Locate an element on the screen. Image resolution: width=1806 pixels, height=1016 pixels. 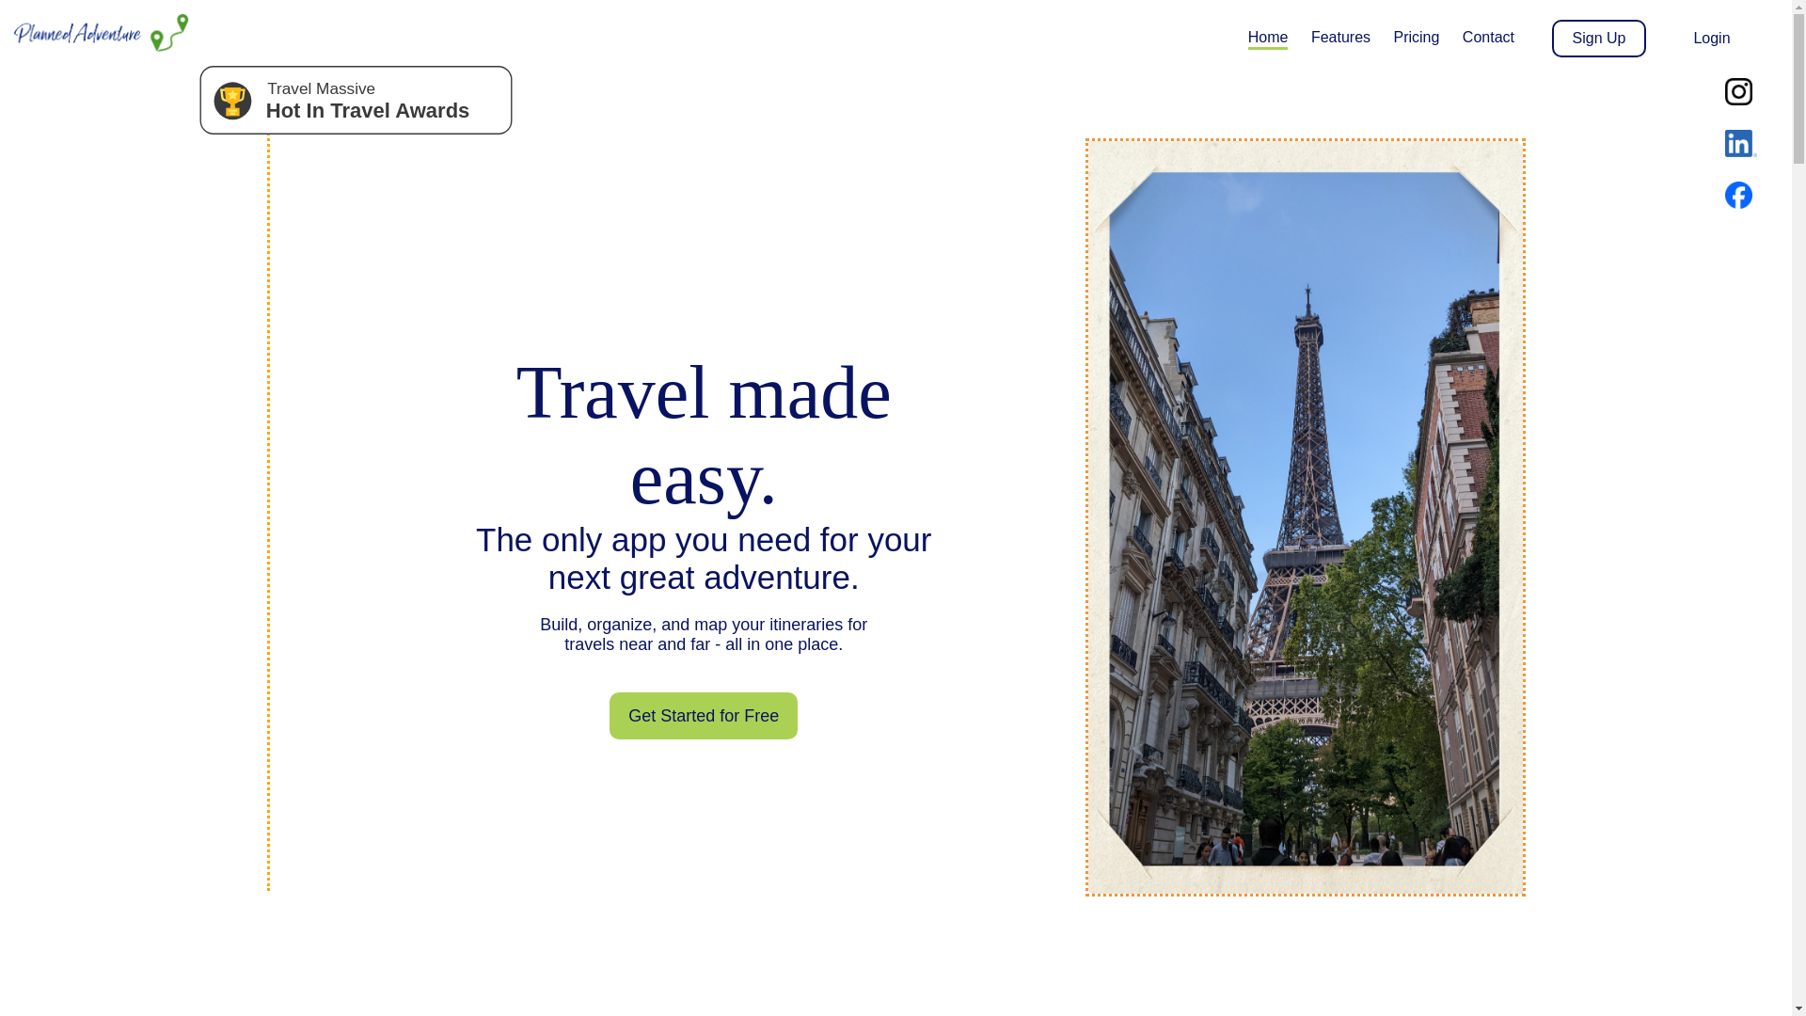
Sign Up is located at coordinates (1598, 38).